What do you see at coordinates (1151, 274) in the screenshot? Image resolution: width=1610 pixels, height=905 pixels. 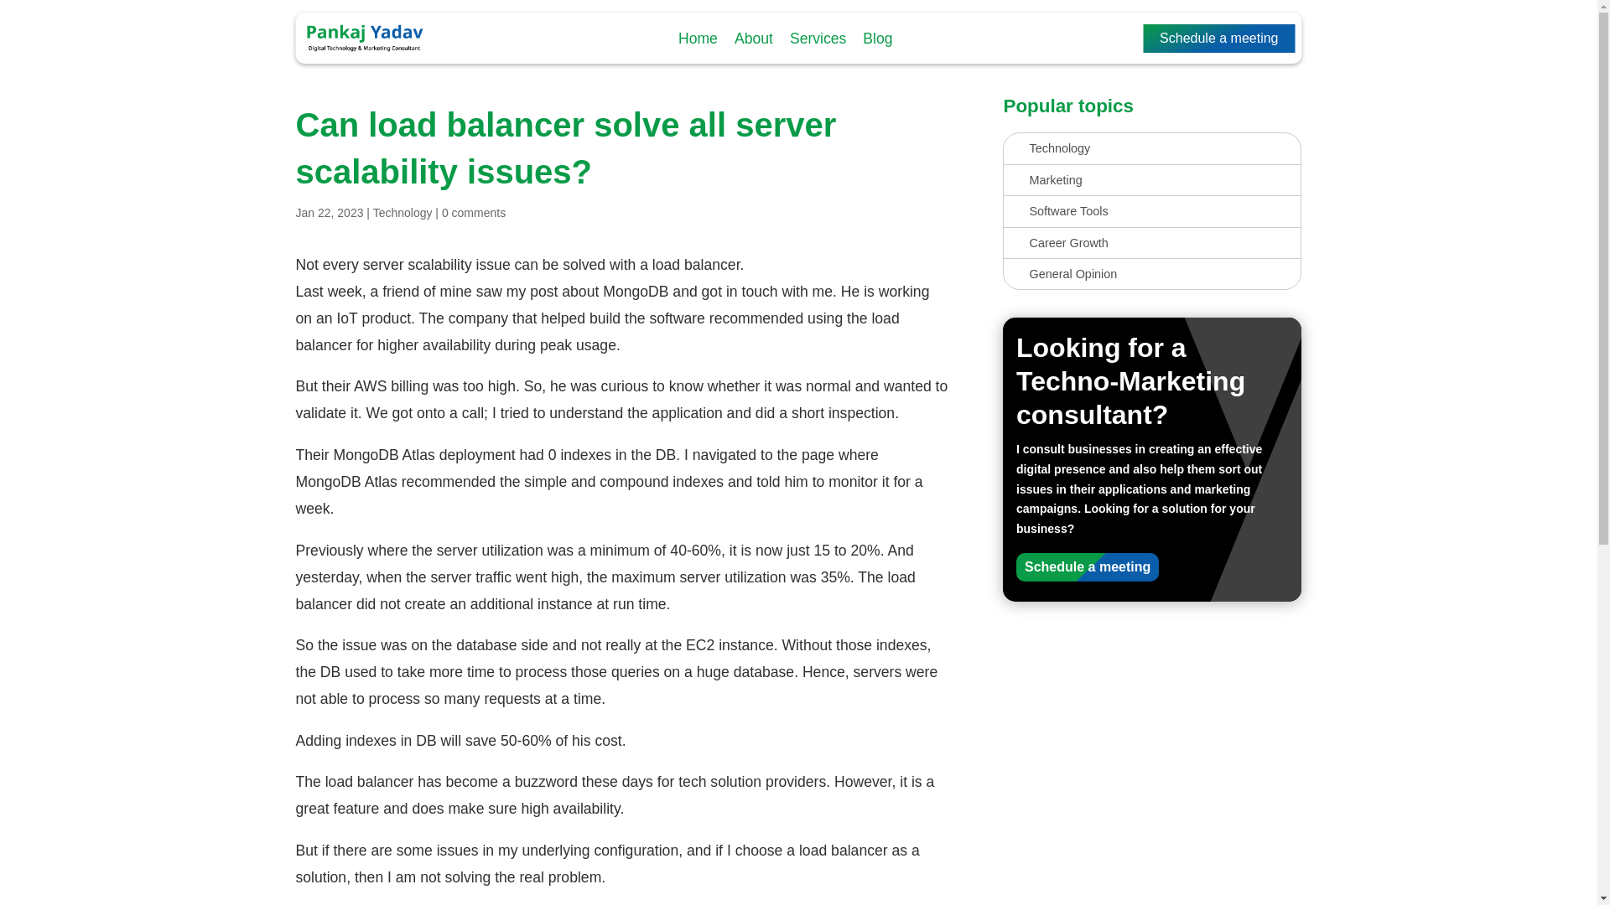 I see `General Opinion` at bounding box center [1151, 274].